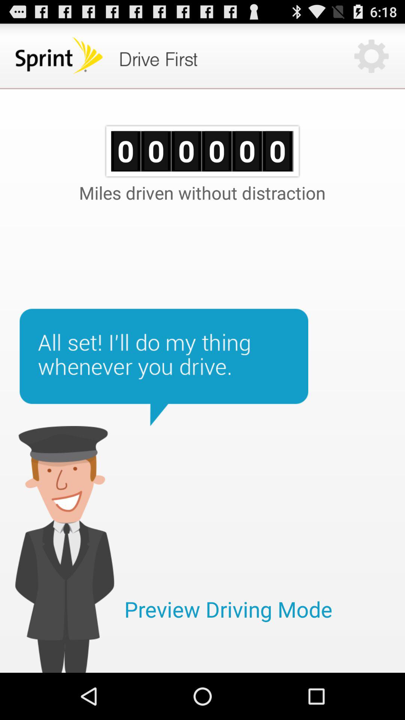  Describe the element at coordinates (163, 367) in the screenshot. I see `click on the text in blue color box above the image` at that location.